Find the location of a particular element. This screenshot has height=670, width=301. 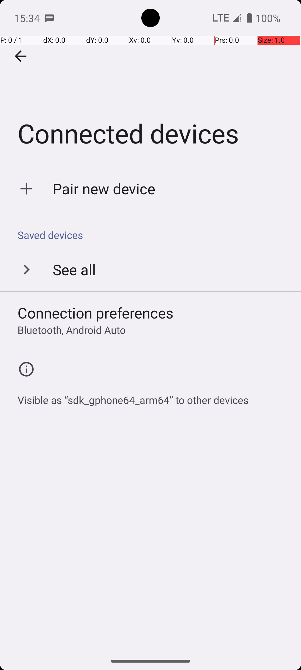

Visible as “sdk_gphone64_arm64” to other devices is located at coordinates (133, 397).